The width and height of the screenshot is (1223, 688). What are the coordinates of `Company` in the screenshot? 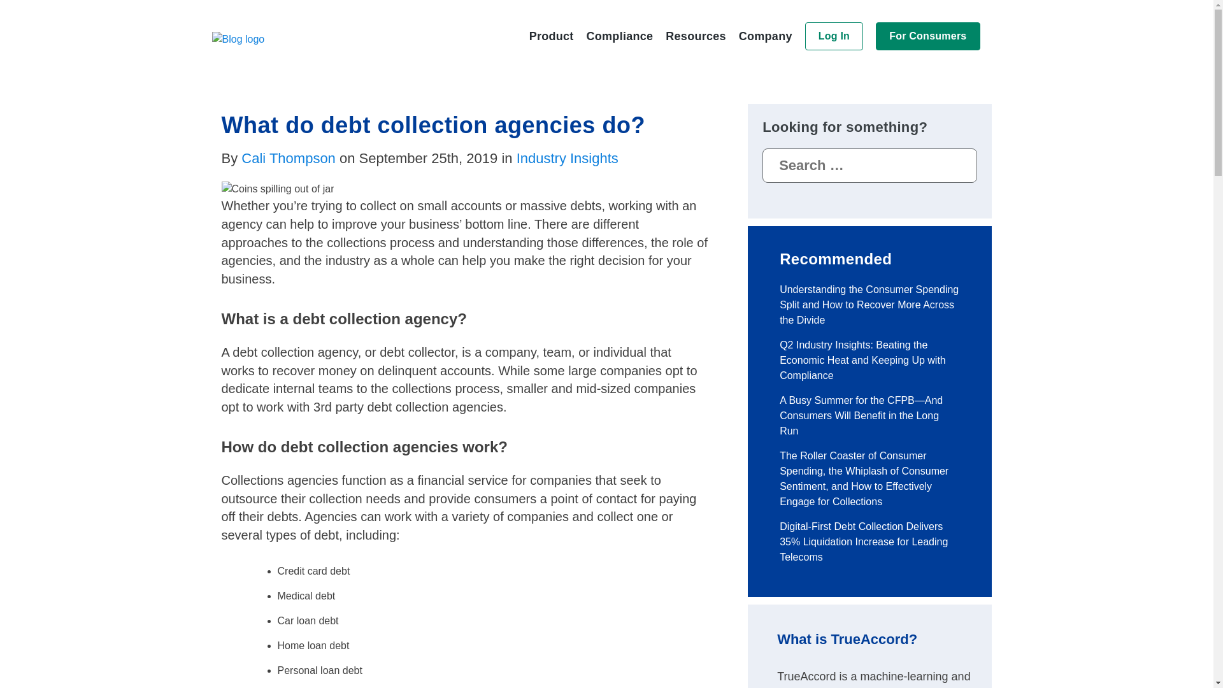 It's located at (766, 36).